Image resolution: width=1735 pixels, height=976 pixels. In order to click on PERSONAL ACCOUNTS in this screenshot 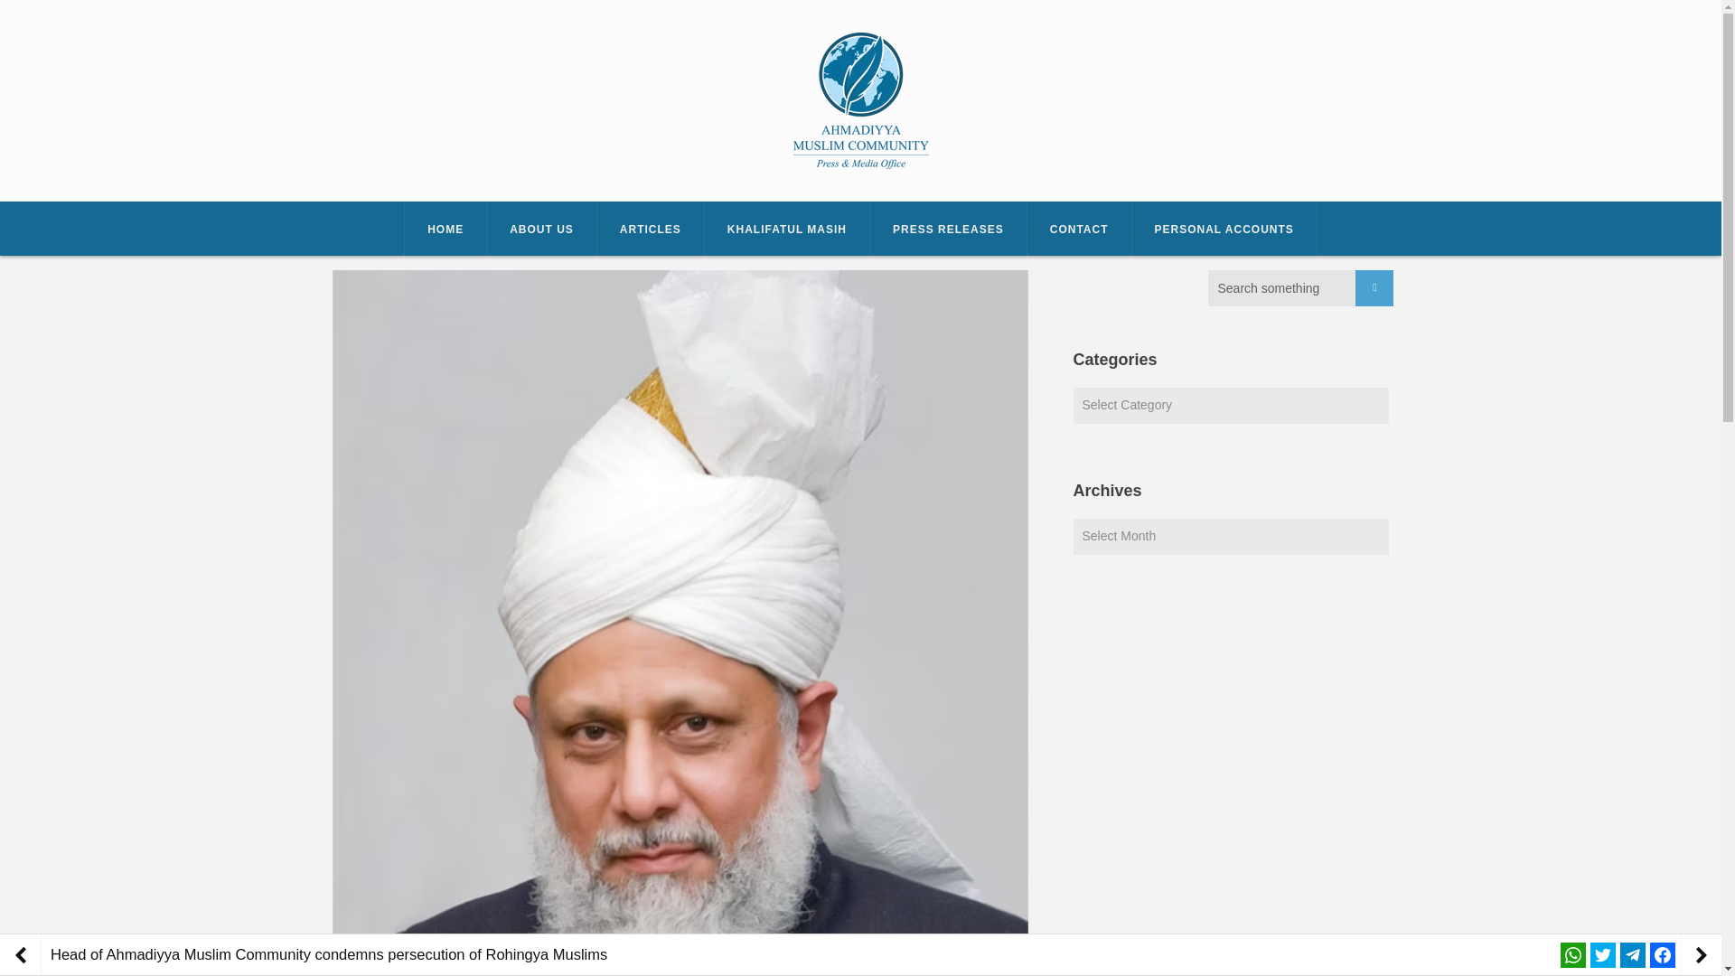, I will do `click(1224, 230)`.